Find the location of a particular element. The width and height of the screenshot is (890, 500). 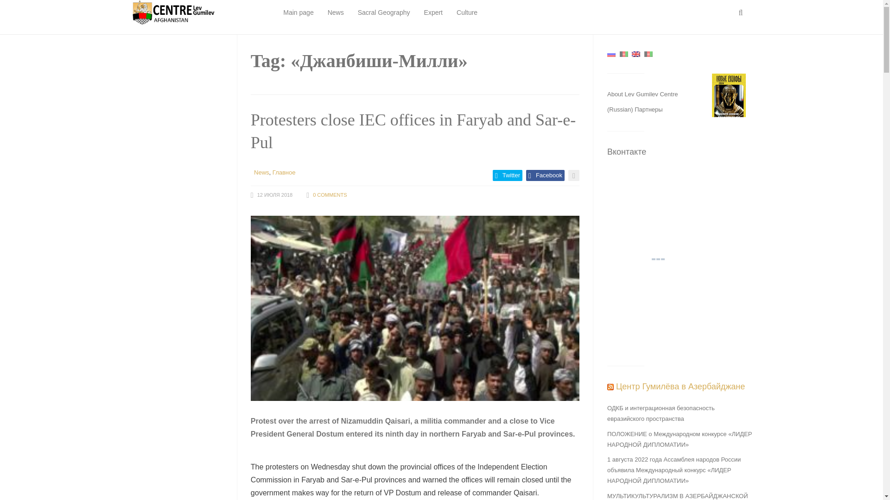

Facebook is located at coordinates (545, 175).